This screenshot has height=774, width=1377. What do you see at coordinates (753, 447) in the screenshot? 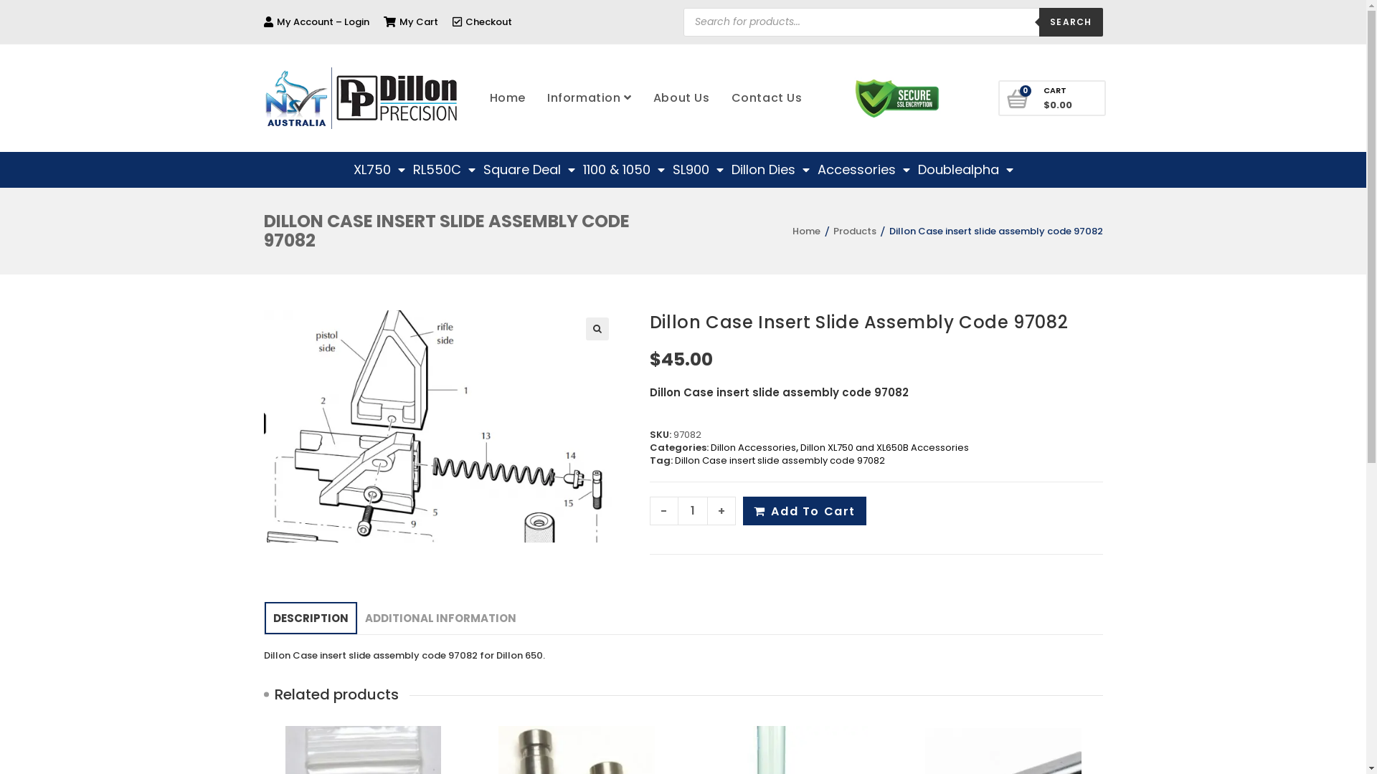
I see `Dillon Accessories` at bounding box center [753, 447].